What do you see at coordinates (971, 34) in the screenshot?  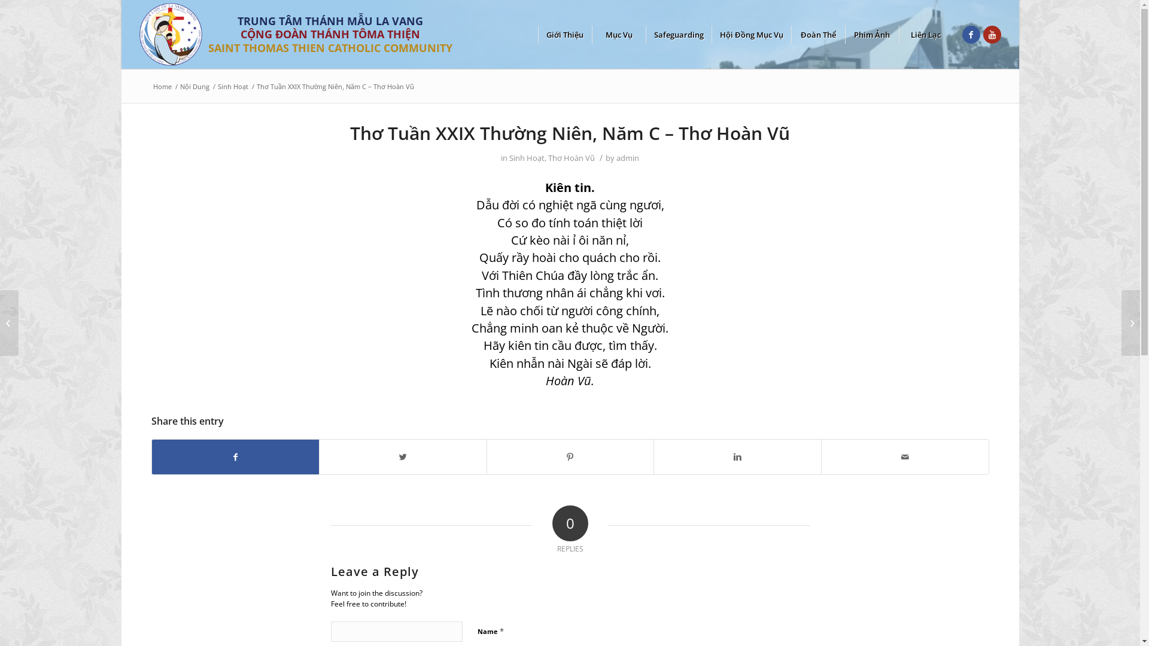 I see `Facebook` at bounding box center [971, 34].